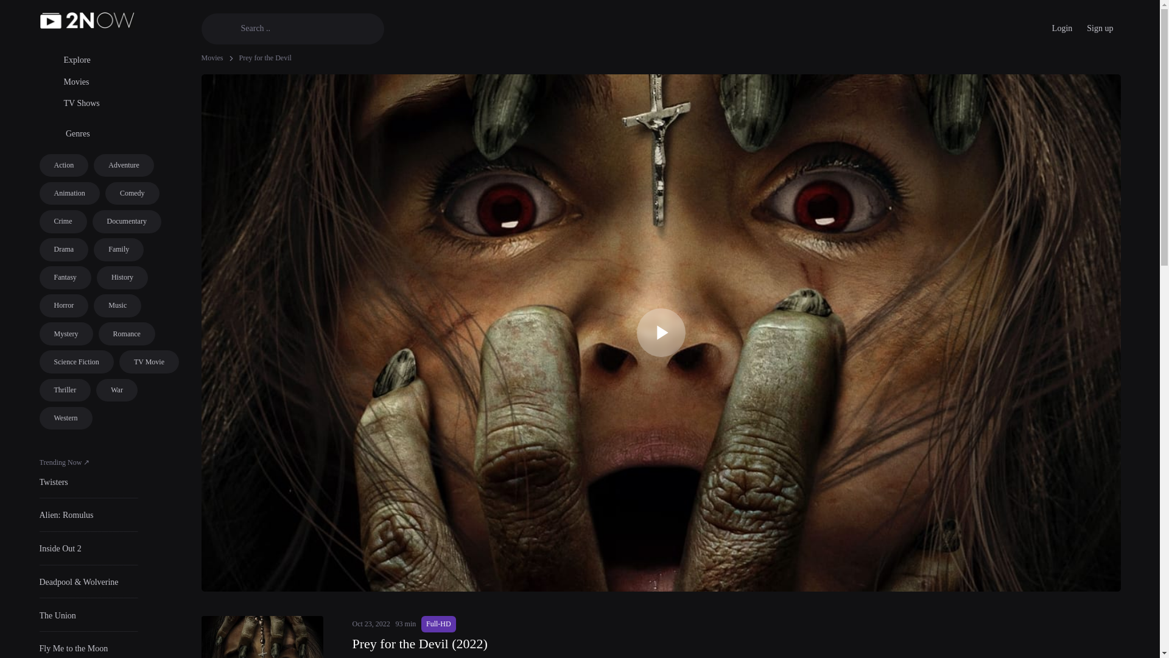  What do you see at coordinates (62, 222) in the screenshot?
I see `Crime` at bounding box center [62, 222].